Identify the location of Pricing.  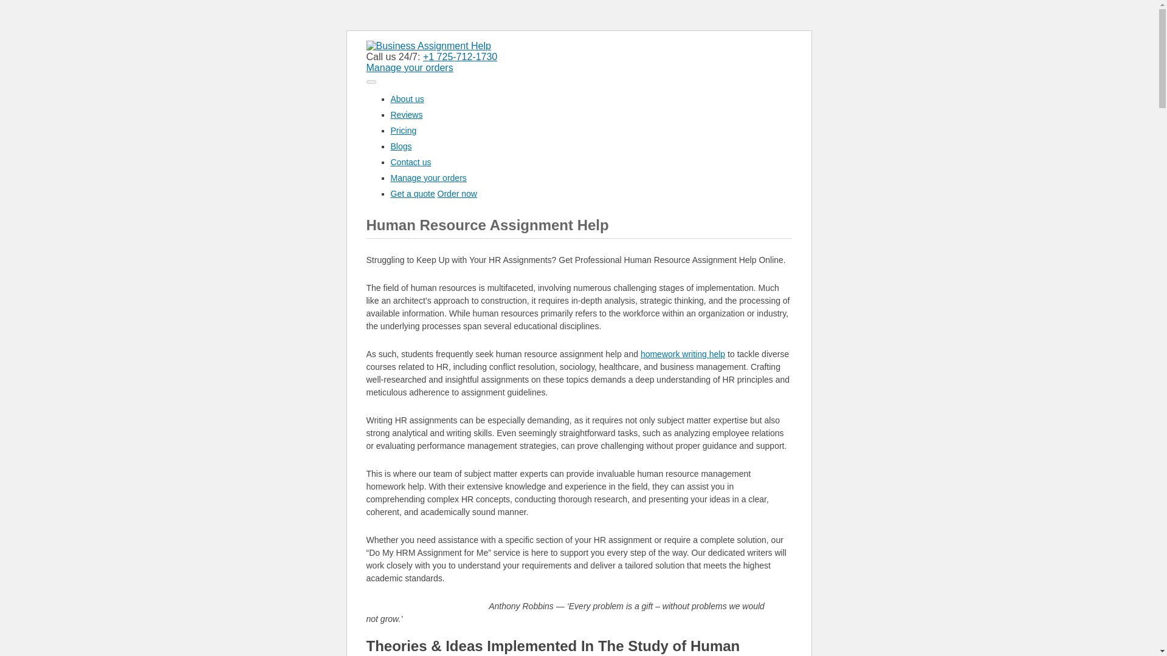
(403, 130).